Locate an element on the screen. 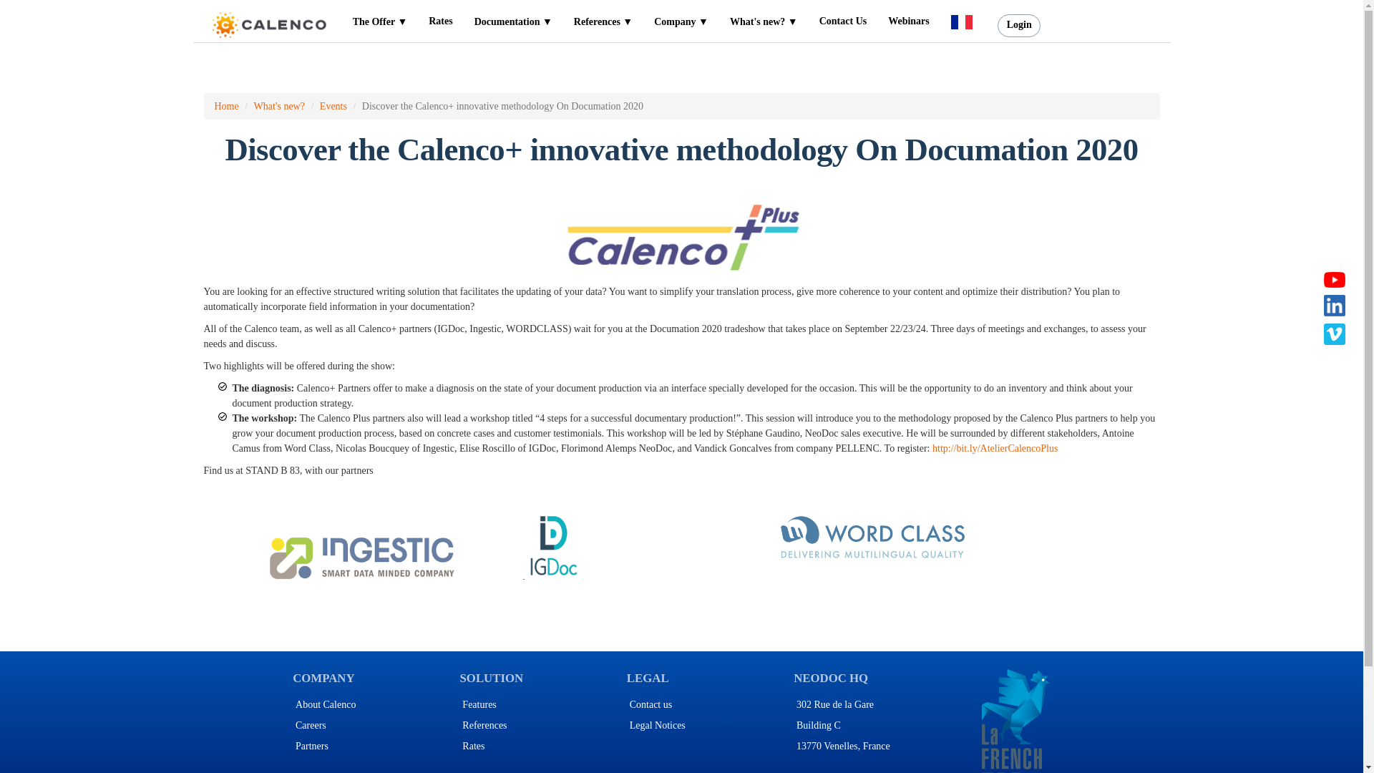 The image size is (1374, 773). Events is located at coordinates (333, 106).